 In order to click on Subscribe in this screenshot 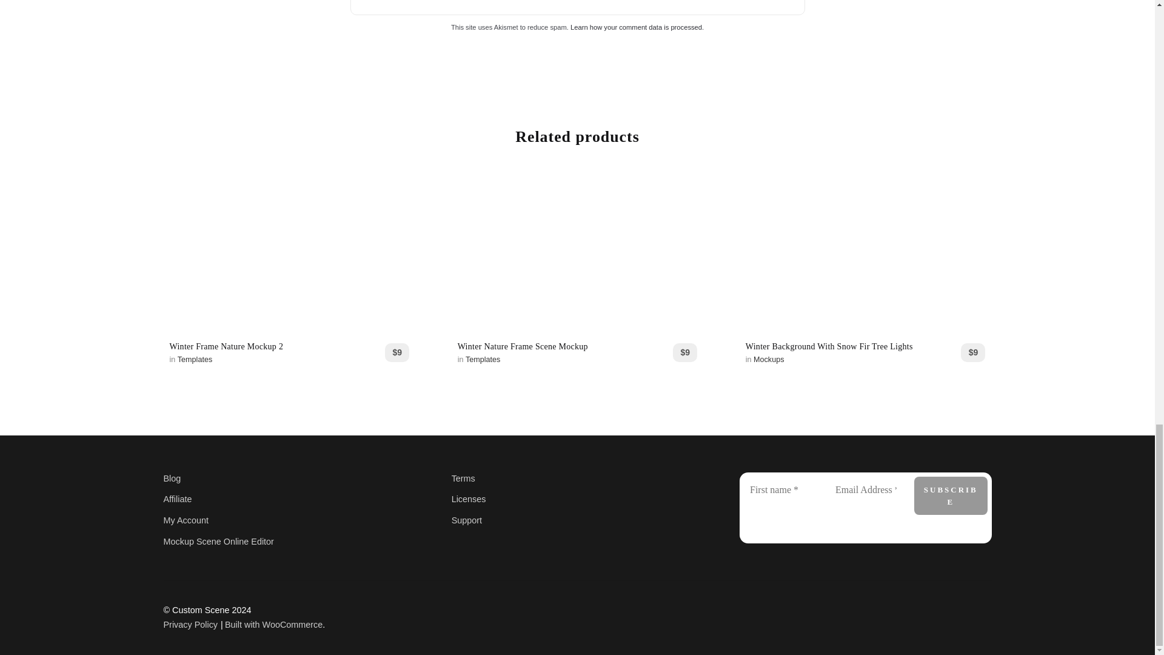, I will do `click(951, 495)`.